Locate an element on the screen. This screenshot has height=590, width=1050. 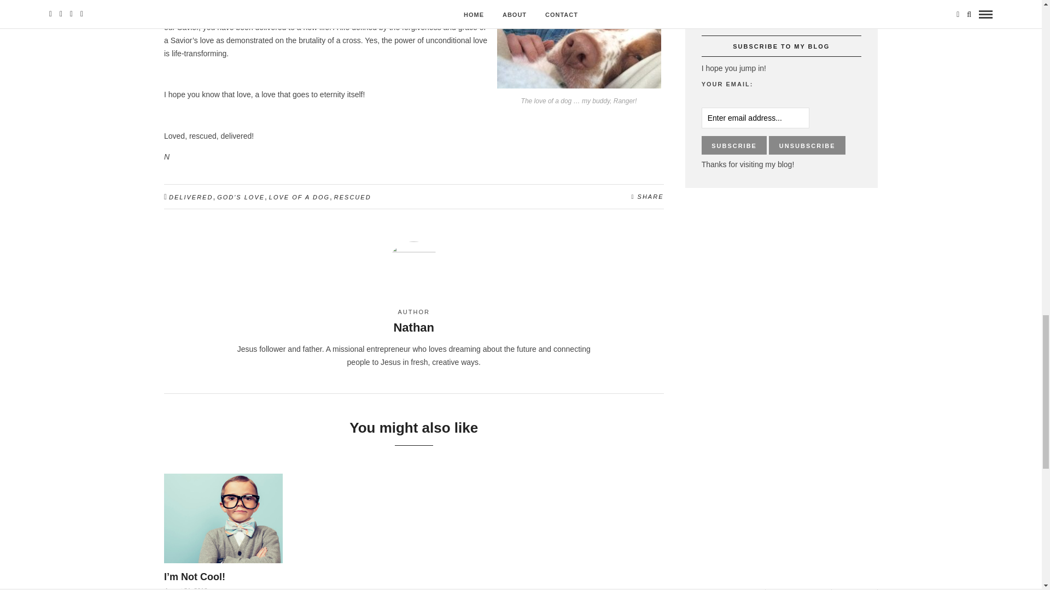
Enter email address... is located at coordinates (755, 118).